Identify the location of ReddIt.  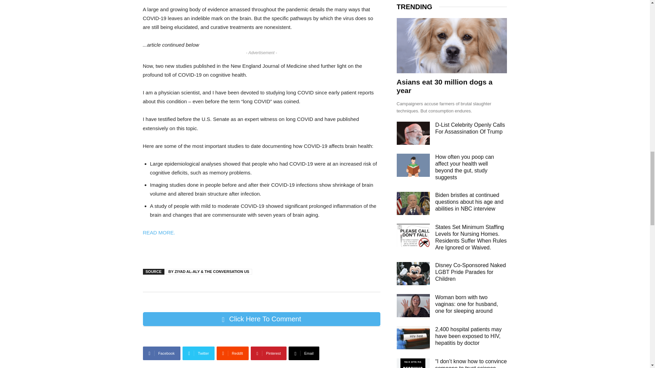
(233, 353).